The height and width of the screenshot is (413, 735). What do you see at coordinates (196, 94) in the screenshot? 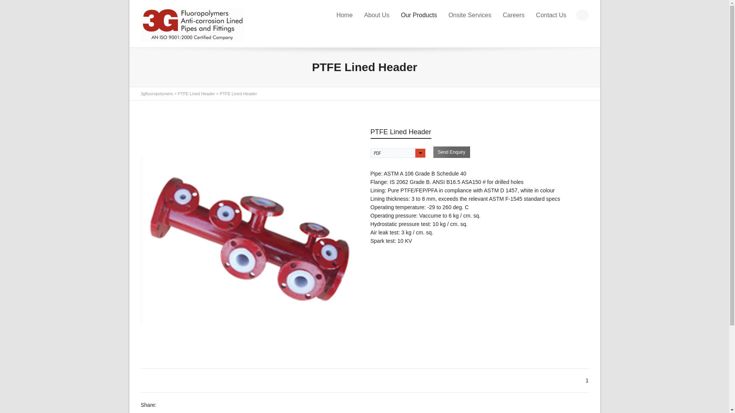
I see `PTFE Lined Header` at bounding box center [196, 94].